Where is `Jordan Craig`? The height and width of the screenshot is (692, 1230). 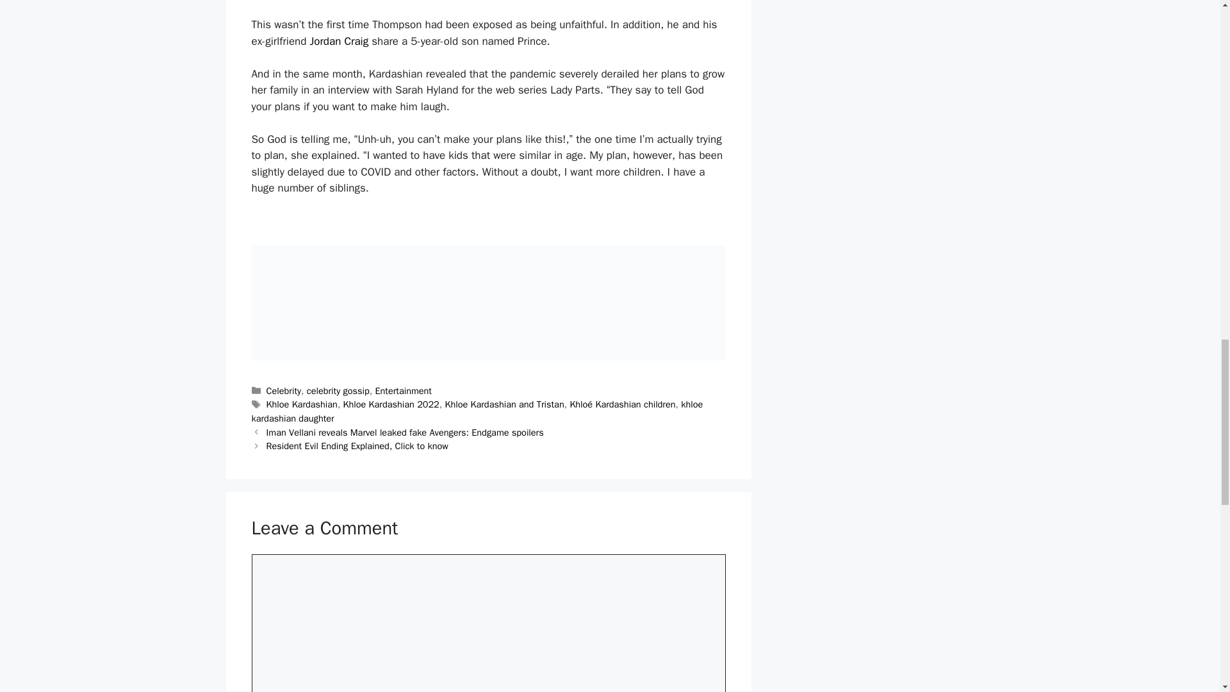
Jordan Craig is located at coordinates (338, 41).